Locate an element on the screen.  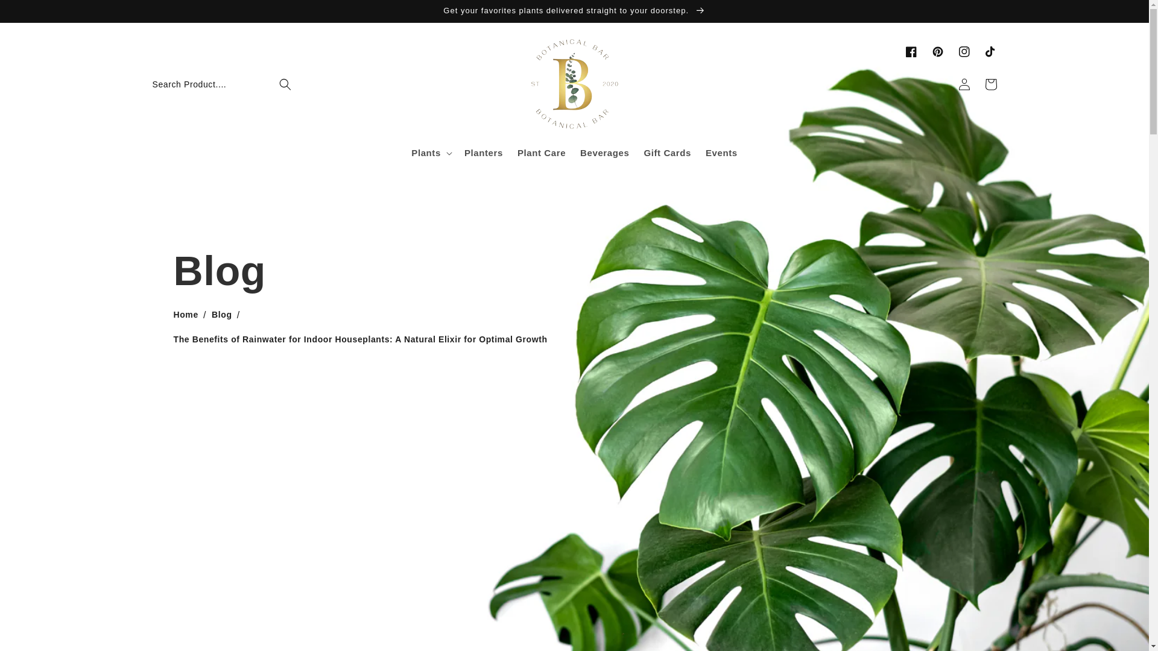
Beverages is located at coordinates (604, 153).